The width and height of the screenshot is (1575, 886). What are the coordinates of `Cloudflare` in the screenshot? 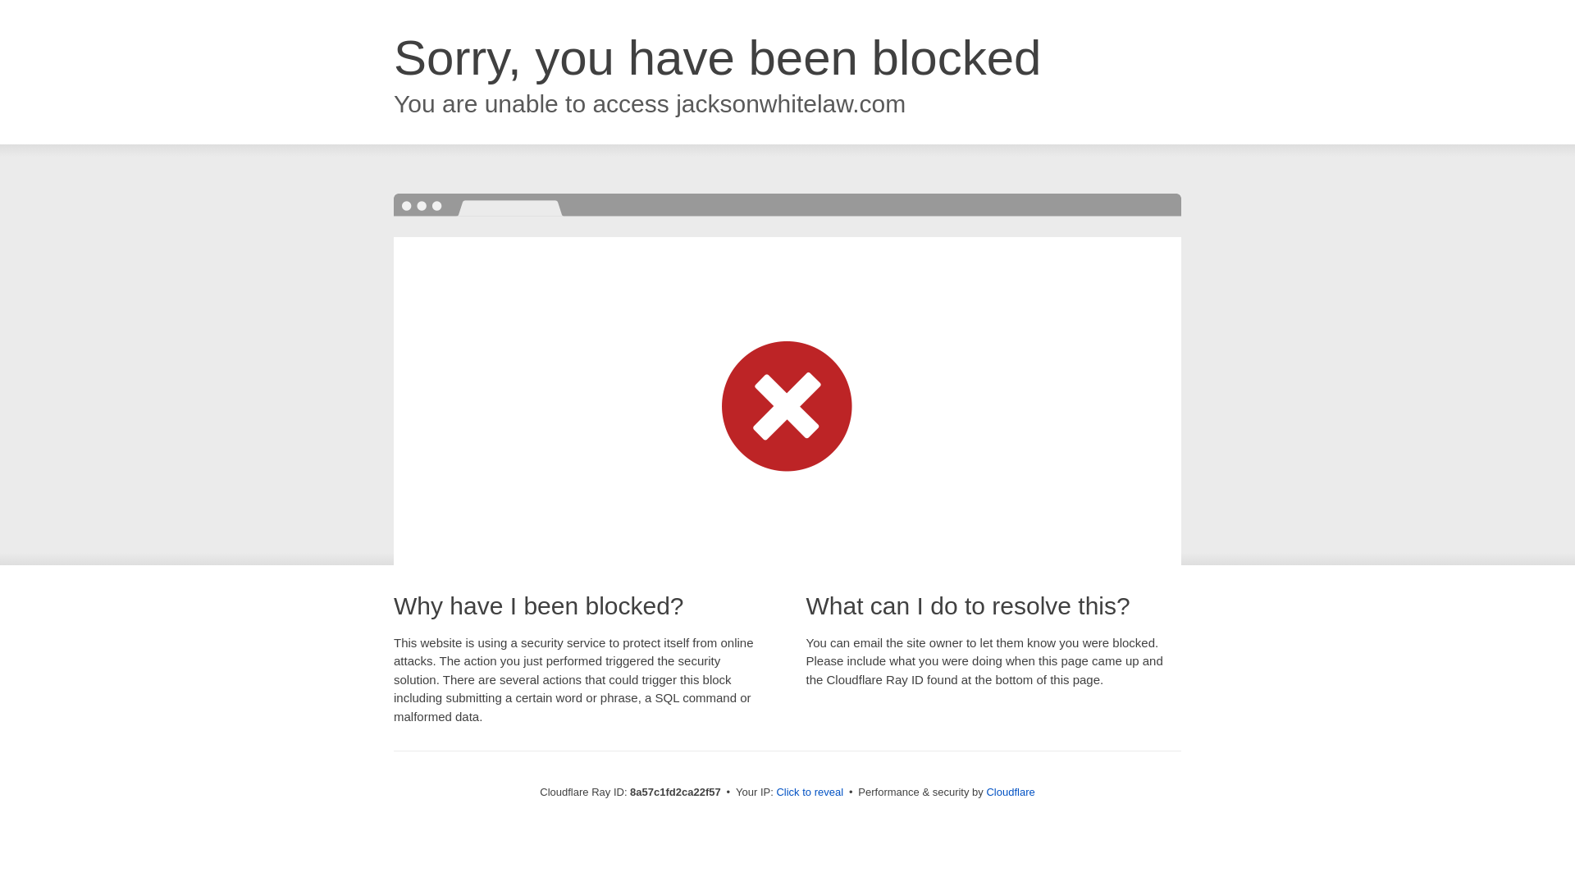 It's located at (1010, 792).